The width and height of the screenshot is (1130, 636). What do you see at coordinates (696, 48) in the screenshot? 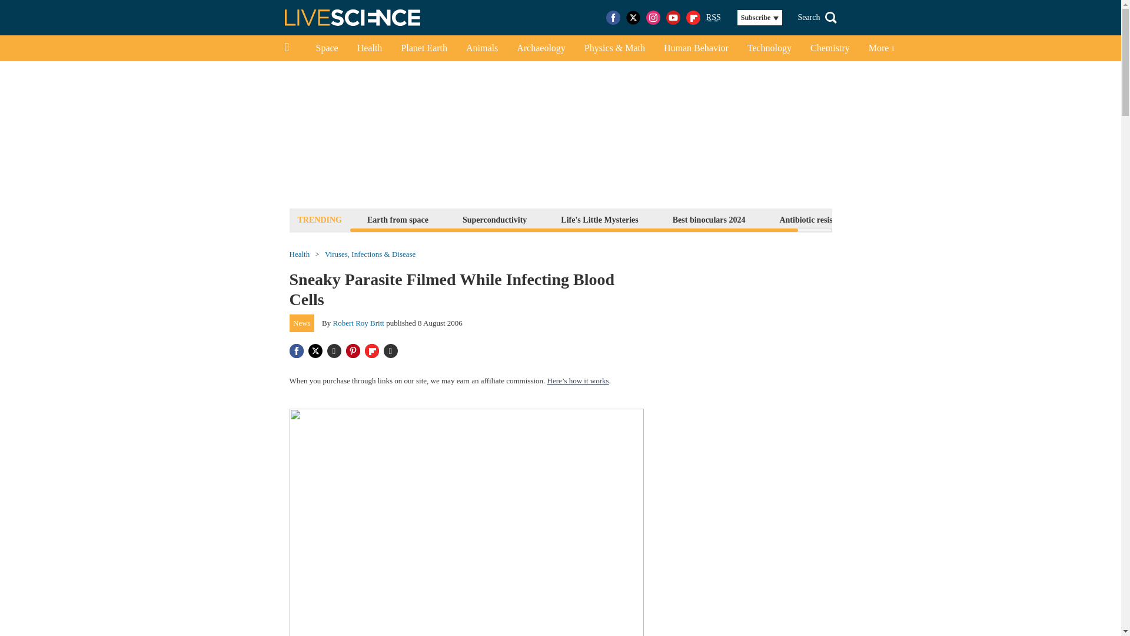
I see `Human Behavior` at bounding box center [696, 48].